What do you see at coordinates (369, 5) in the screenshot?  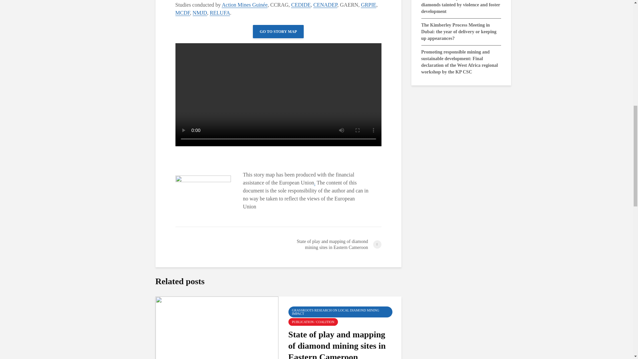 I see `GRPIE` at bounding box center [369, 5].